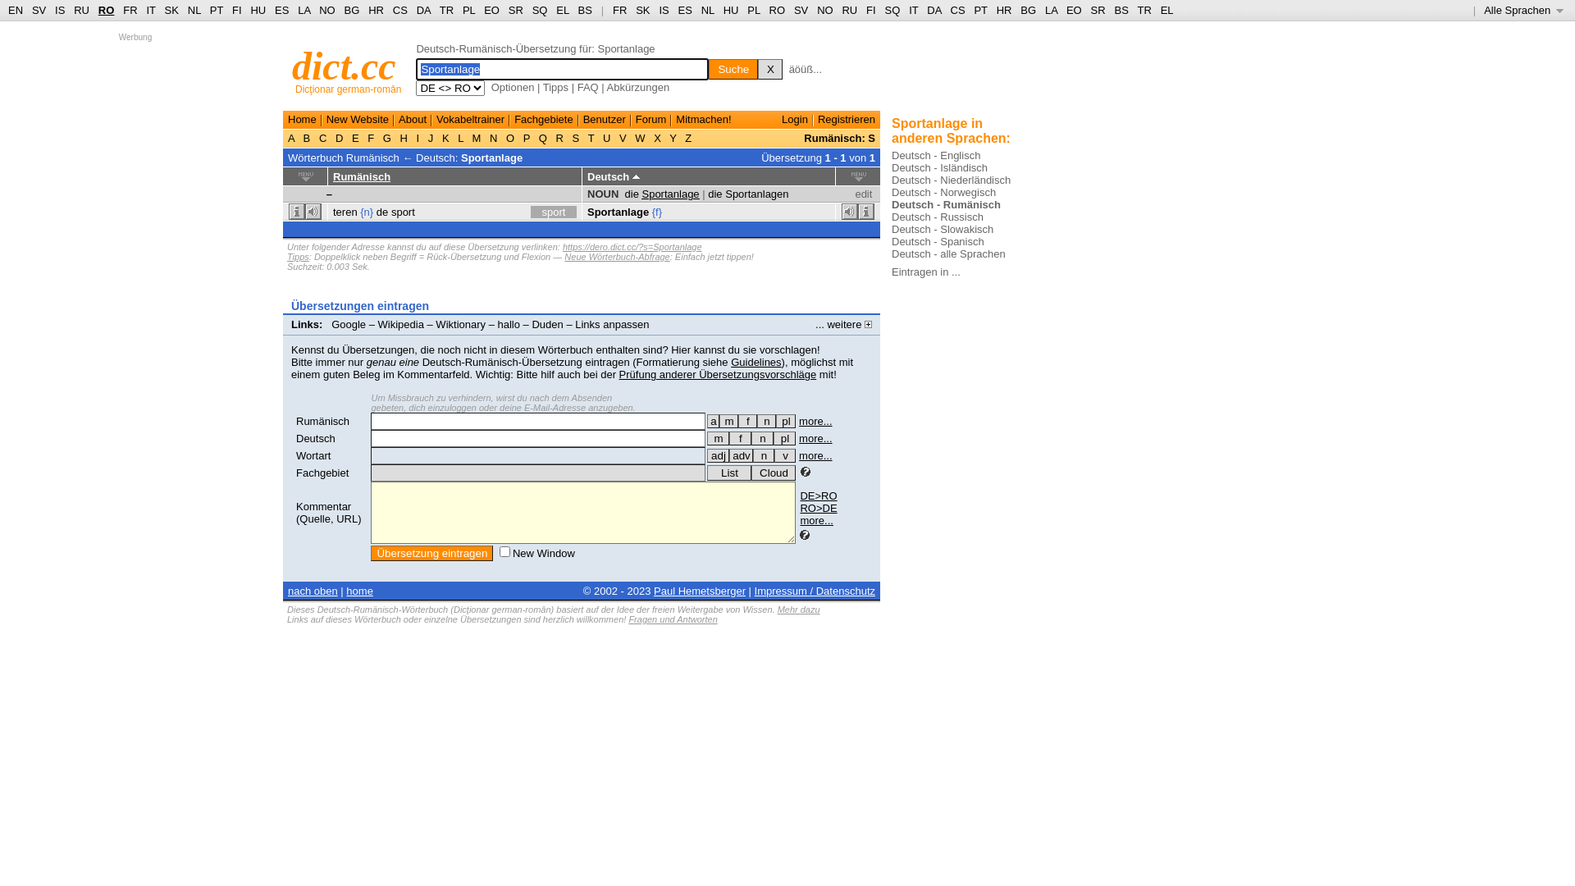 The image size is (1575, 886). I want to click on die Sportanlage, so click(663, 194).